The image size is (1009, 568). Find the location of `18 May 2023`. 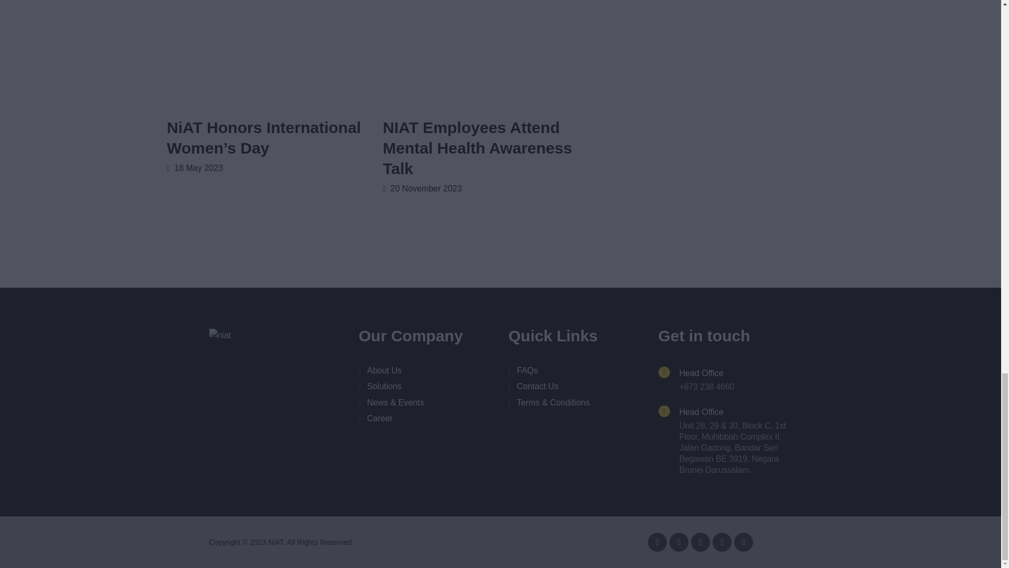

18 May 2023 is located at coordinates (195, 168).